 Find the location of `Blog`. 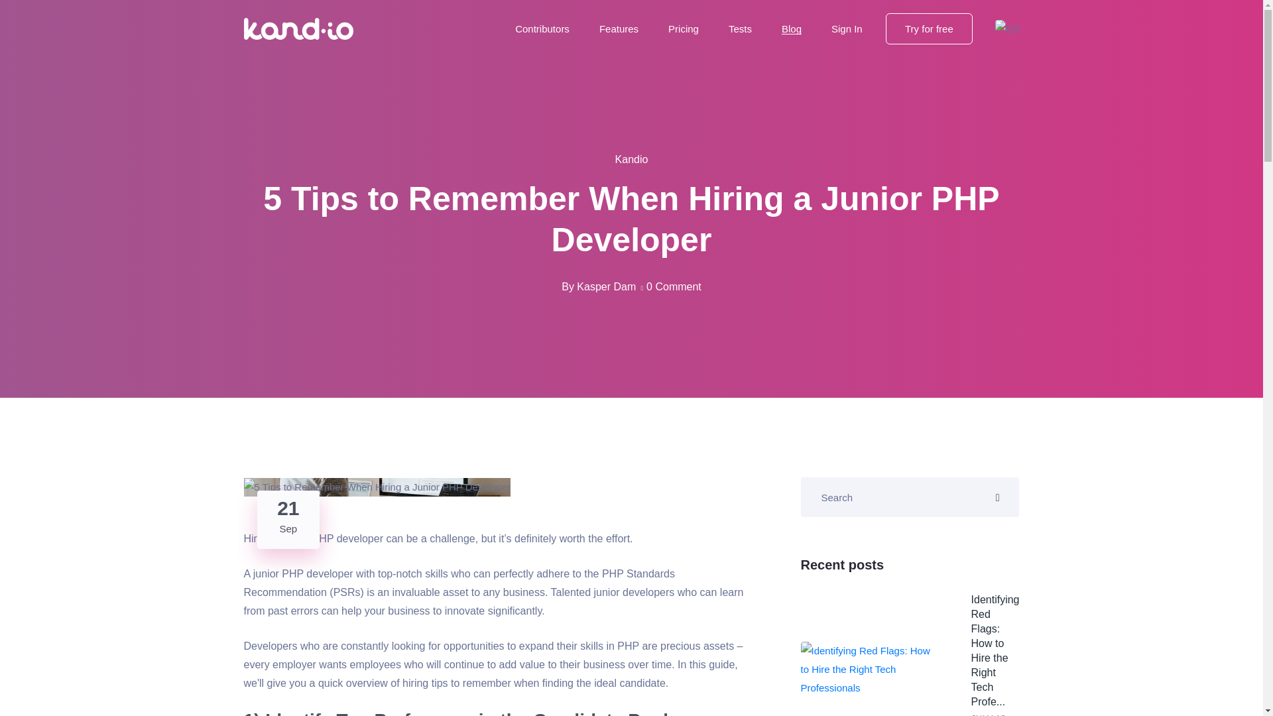

Blog is located at coordinates (929, 29).